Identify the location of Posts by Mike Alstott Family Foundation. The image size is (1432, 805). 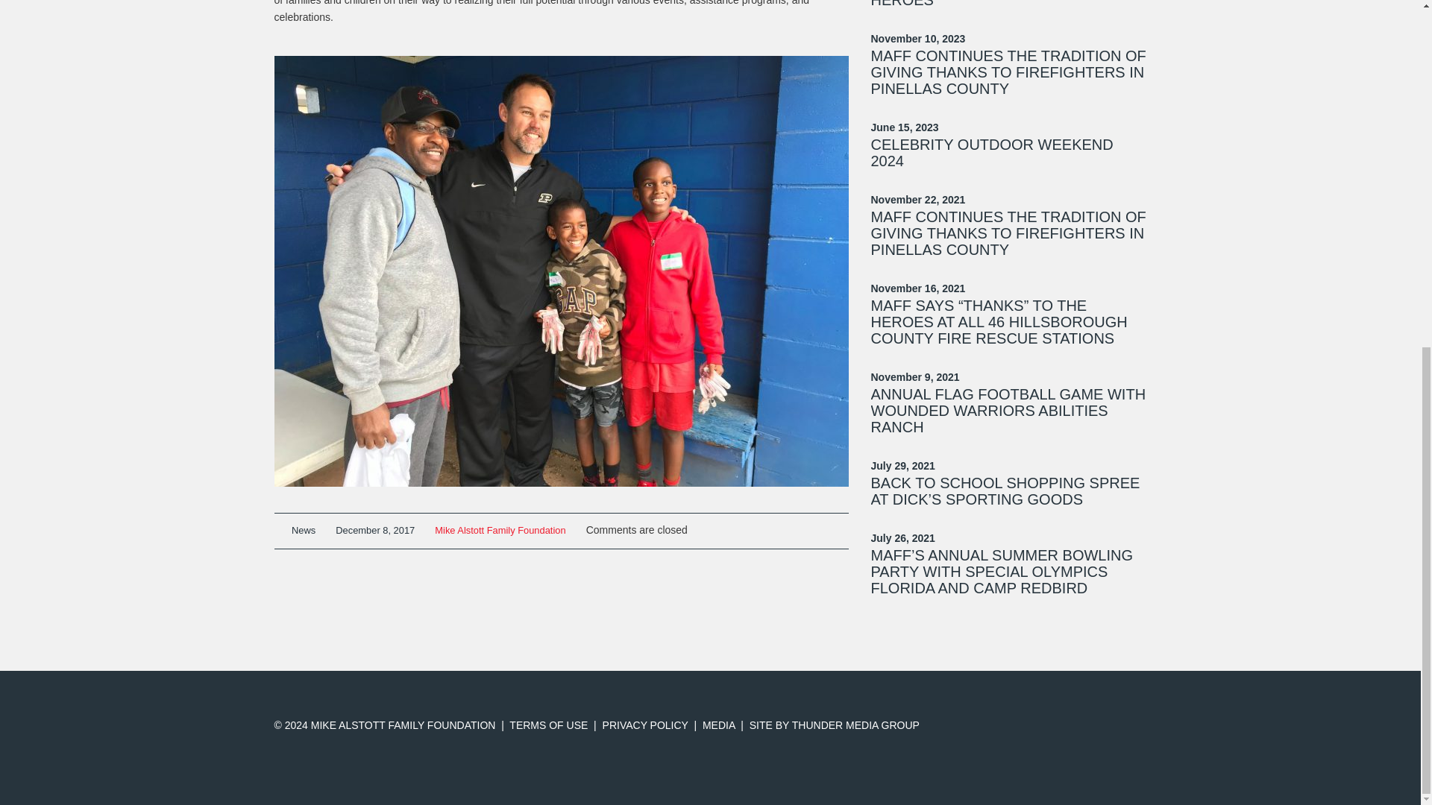
(500, 531).